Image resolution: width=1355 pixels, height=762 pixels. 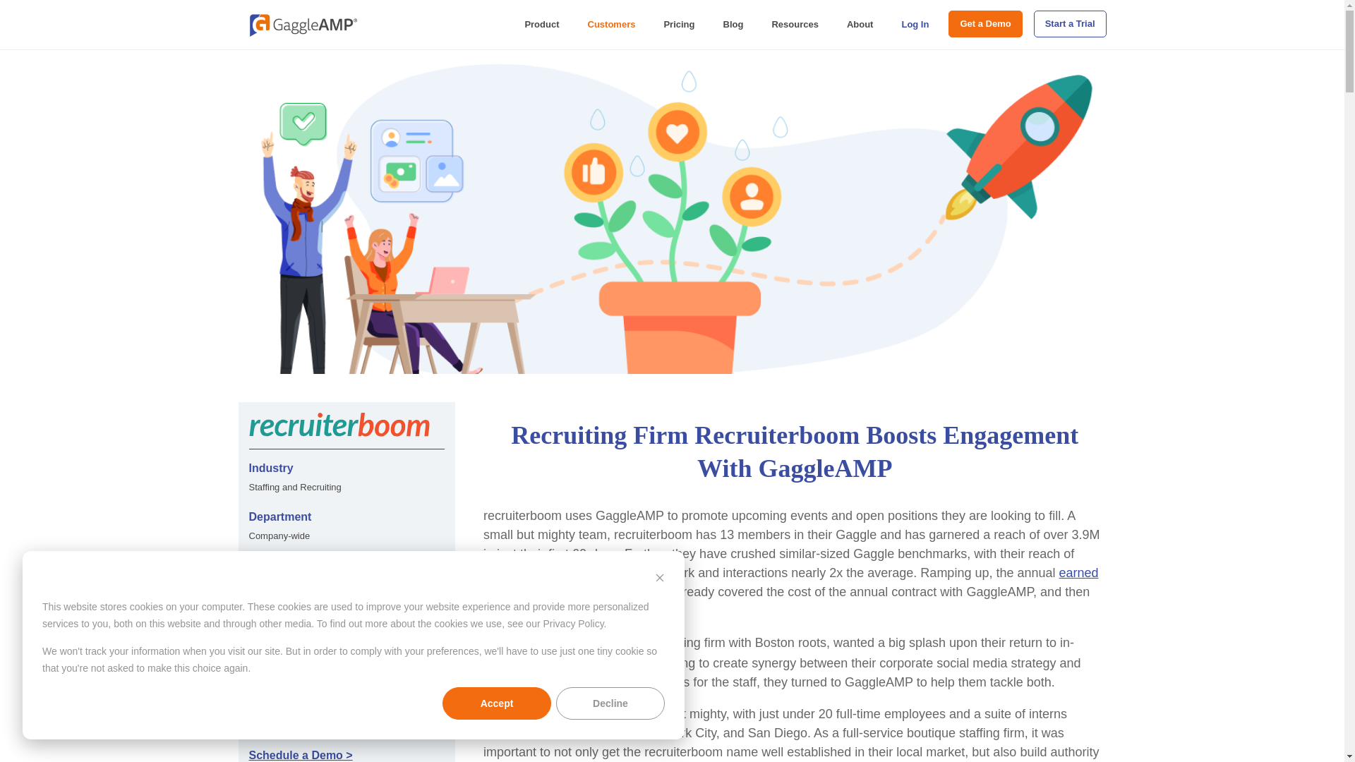 What do you see at coordinates (611, 25) in the screenshot?
I see `Customers` at bounding box center [611, 25].